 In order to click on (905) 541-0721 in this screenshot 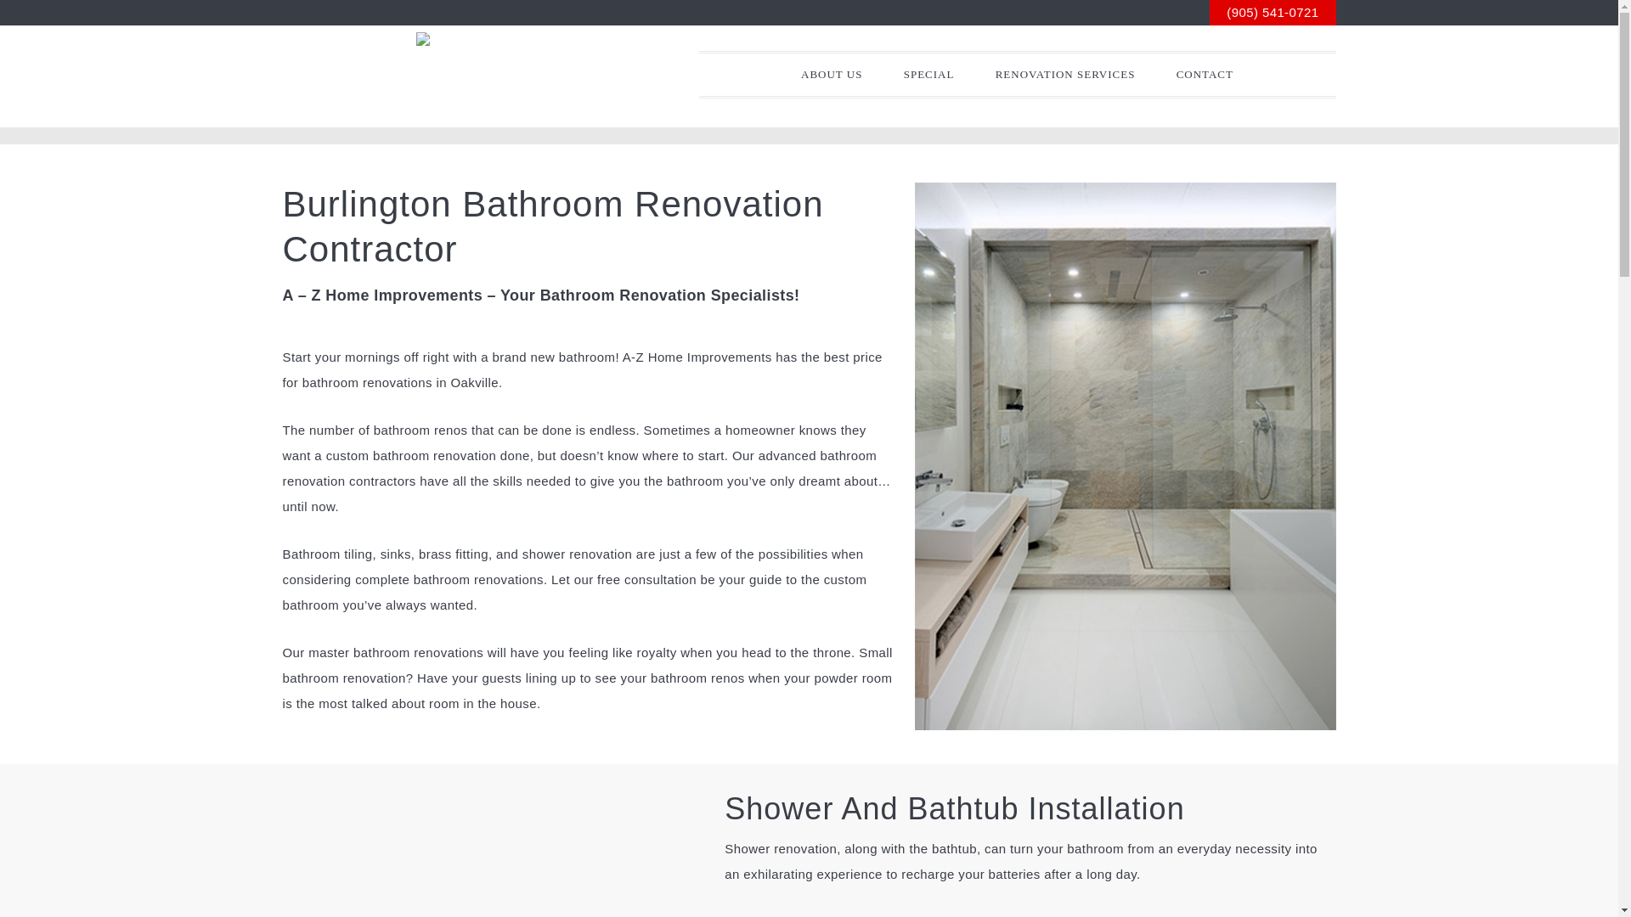, I will do `click(1273, 13)`.